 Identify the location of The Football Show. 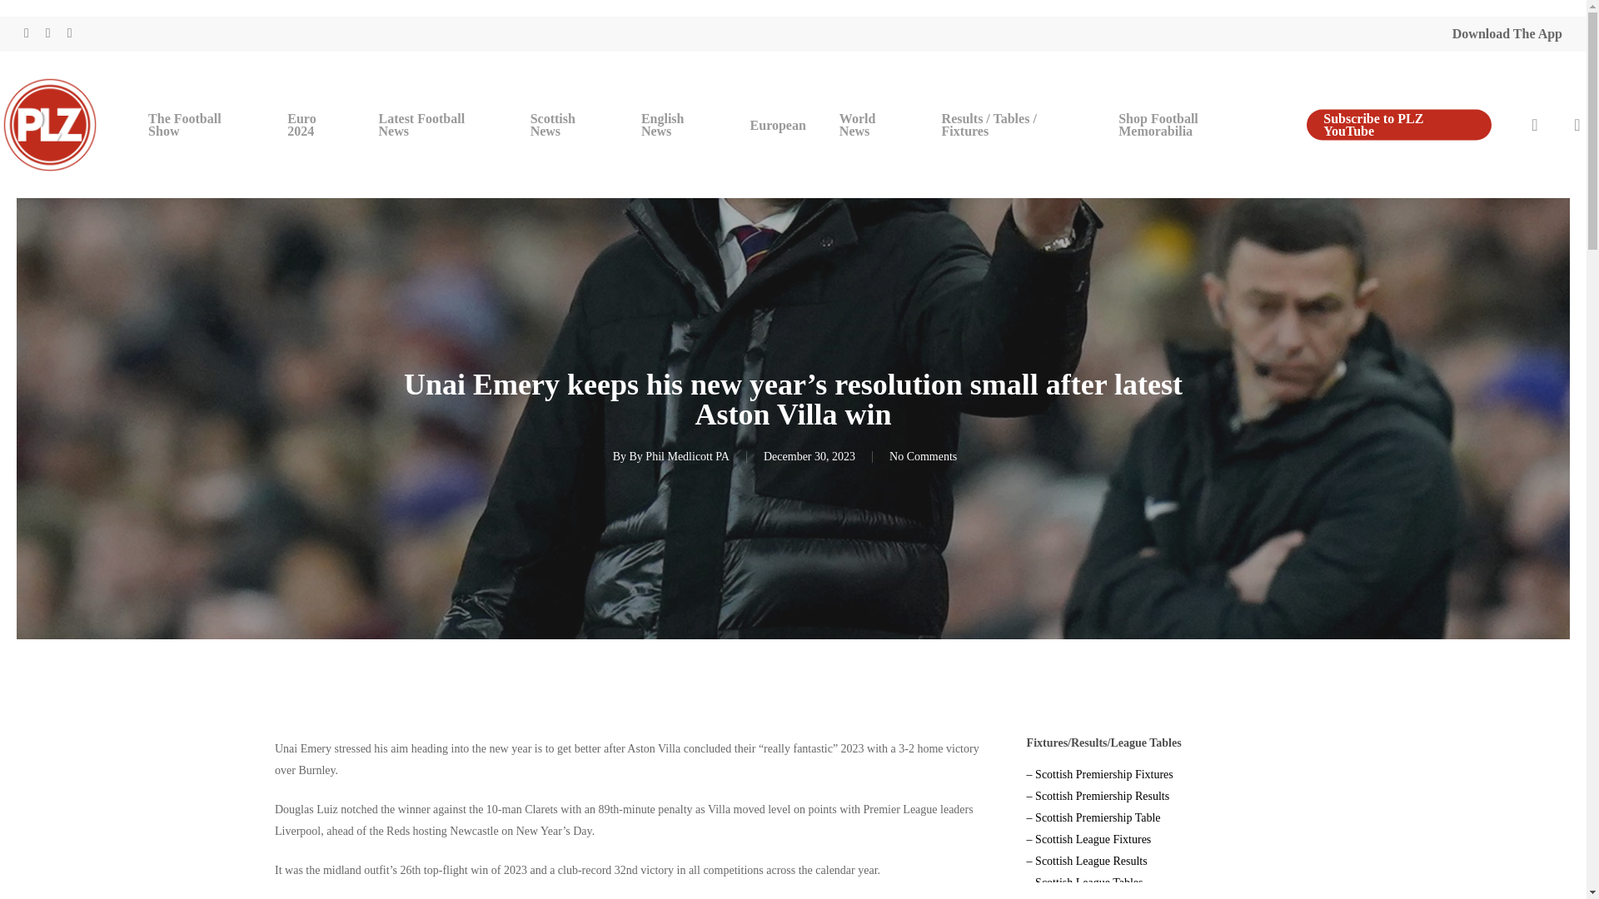
(200, 125).